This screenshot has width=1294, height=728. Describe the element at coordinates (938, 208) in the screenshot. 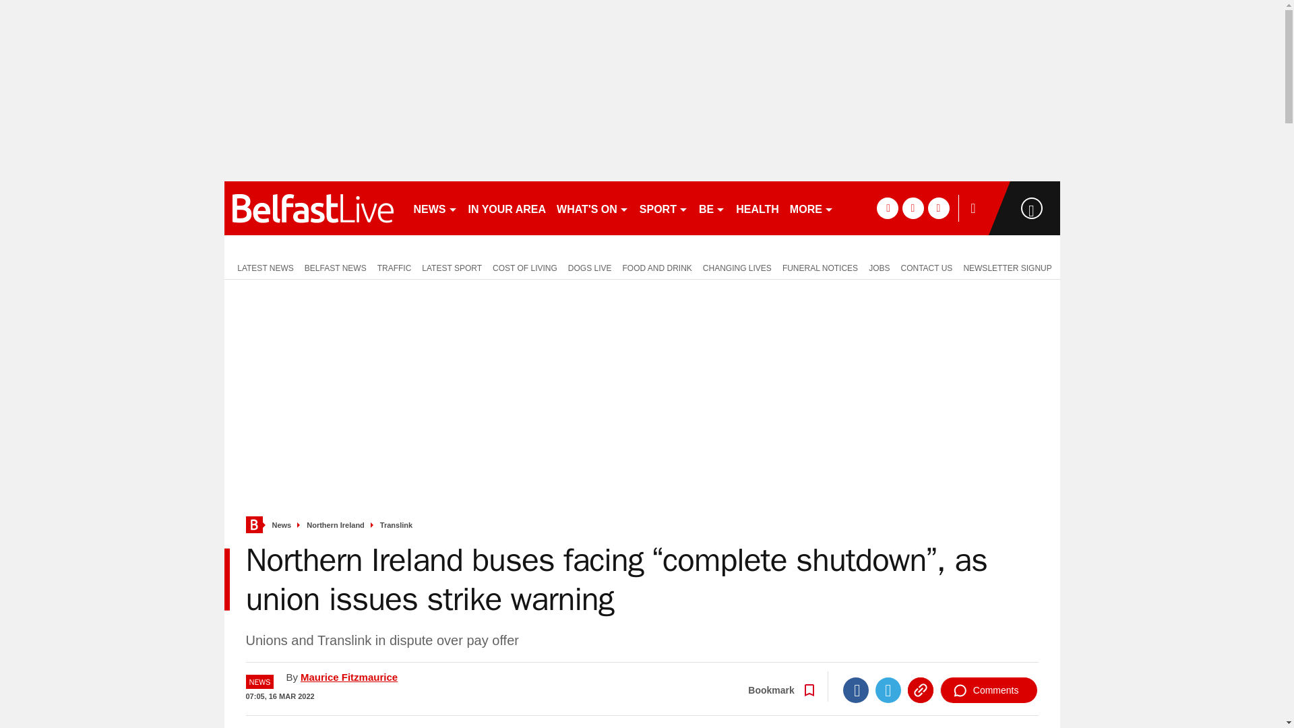

I see `instagram` at that location.